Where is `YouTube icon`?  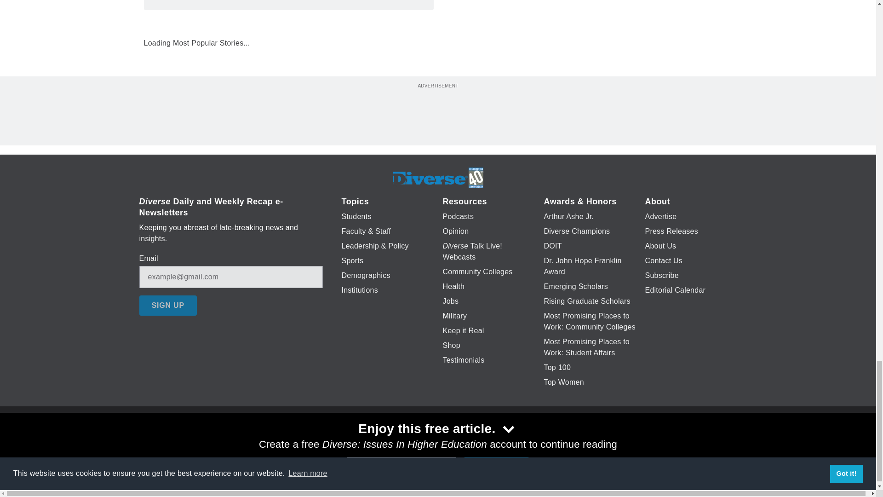 YouTube icon is located at coordinates (459, 441).